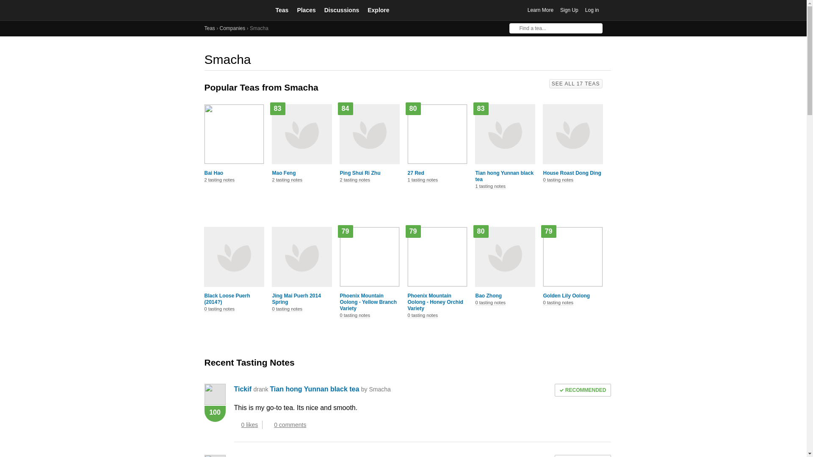  I want to click on Explore, so click(379, 10).